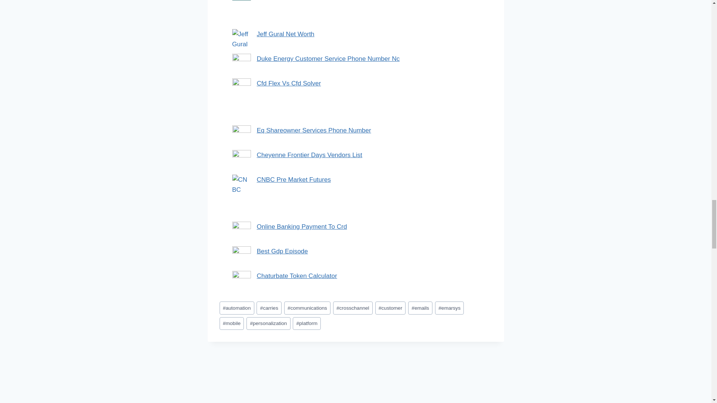 The width and height of the screenshot is (717, 403). I want to click on emails, so click(420, 308).